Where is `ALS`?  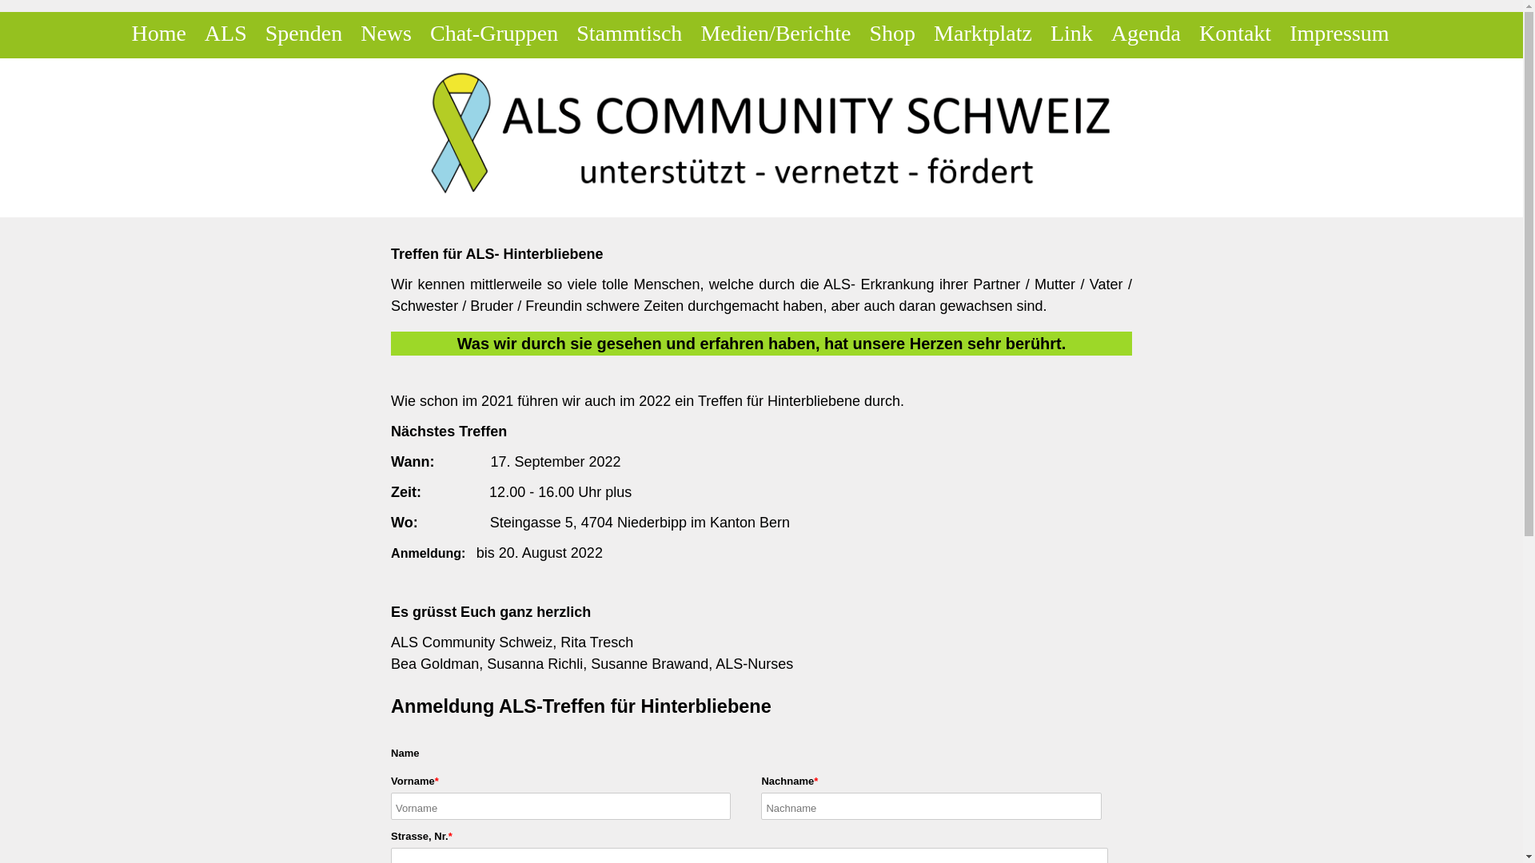 ALS is located at coordinates (225, 34).